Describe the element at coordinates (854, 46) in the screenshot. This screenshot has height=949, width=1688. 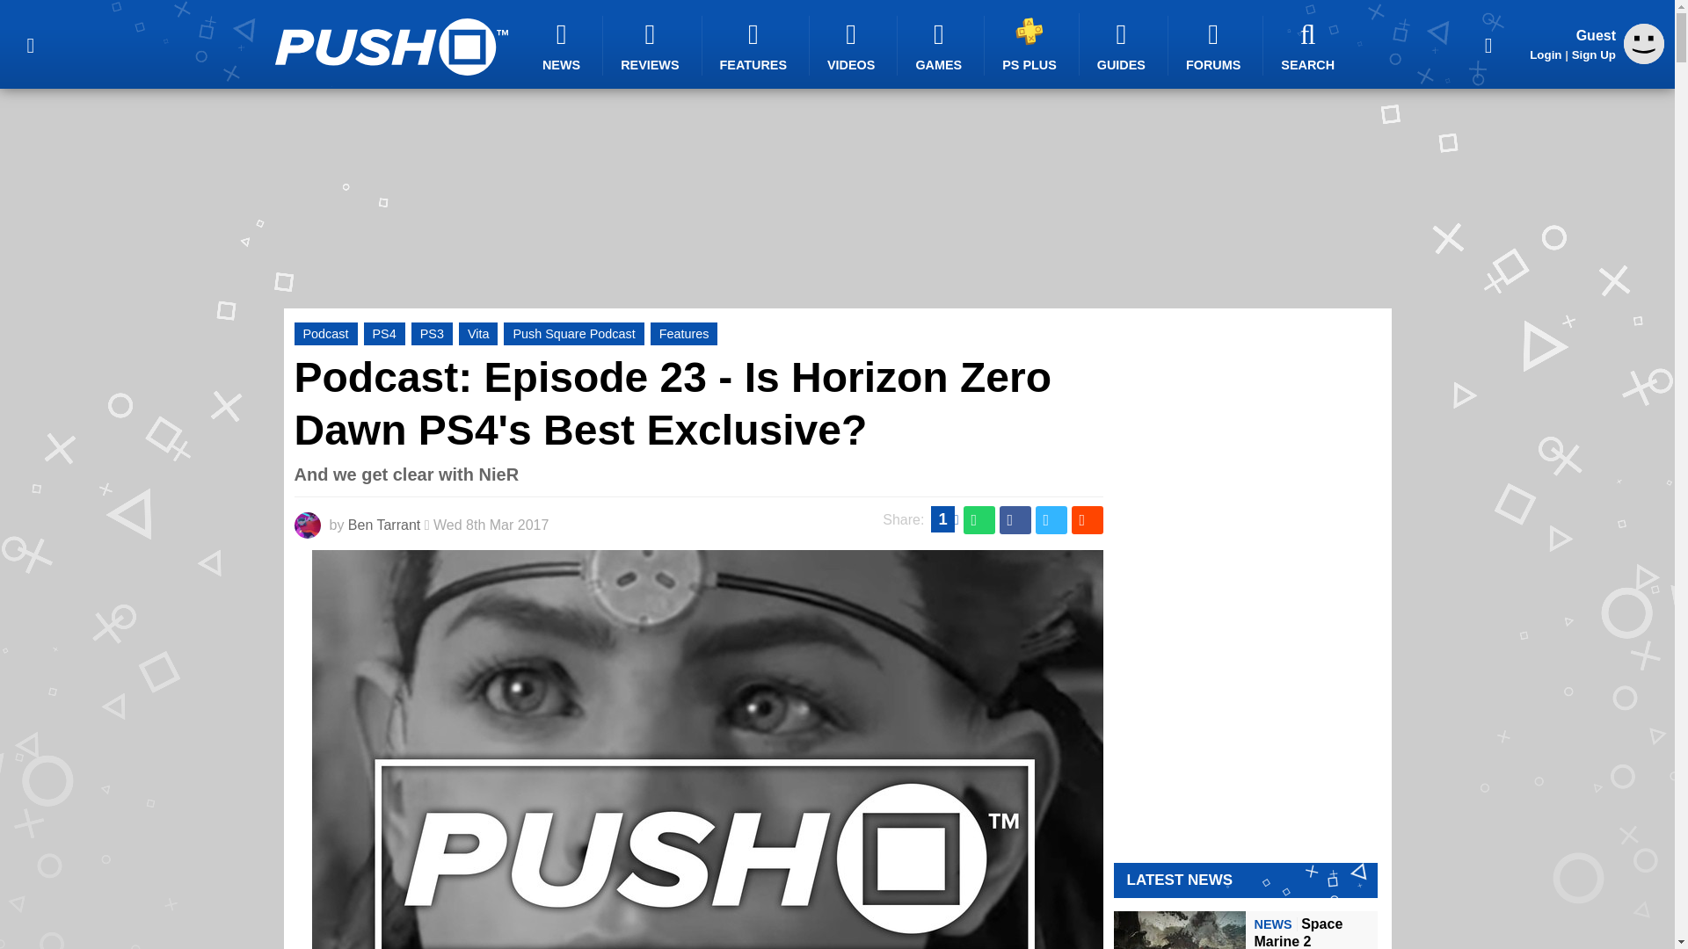
I see `VIDEOS` at that location.